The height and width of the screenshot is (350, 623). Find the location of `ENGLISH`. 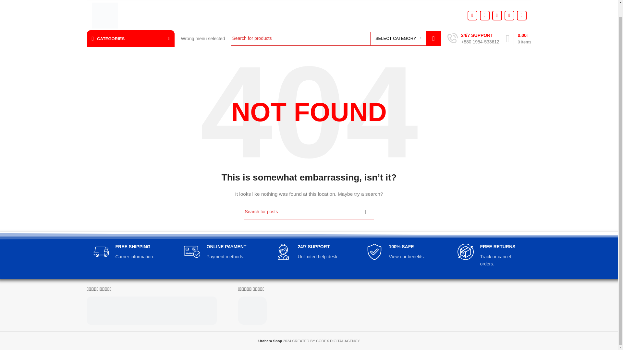

ENGLISH is located at coordinates (494, 0).